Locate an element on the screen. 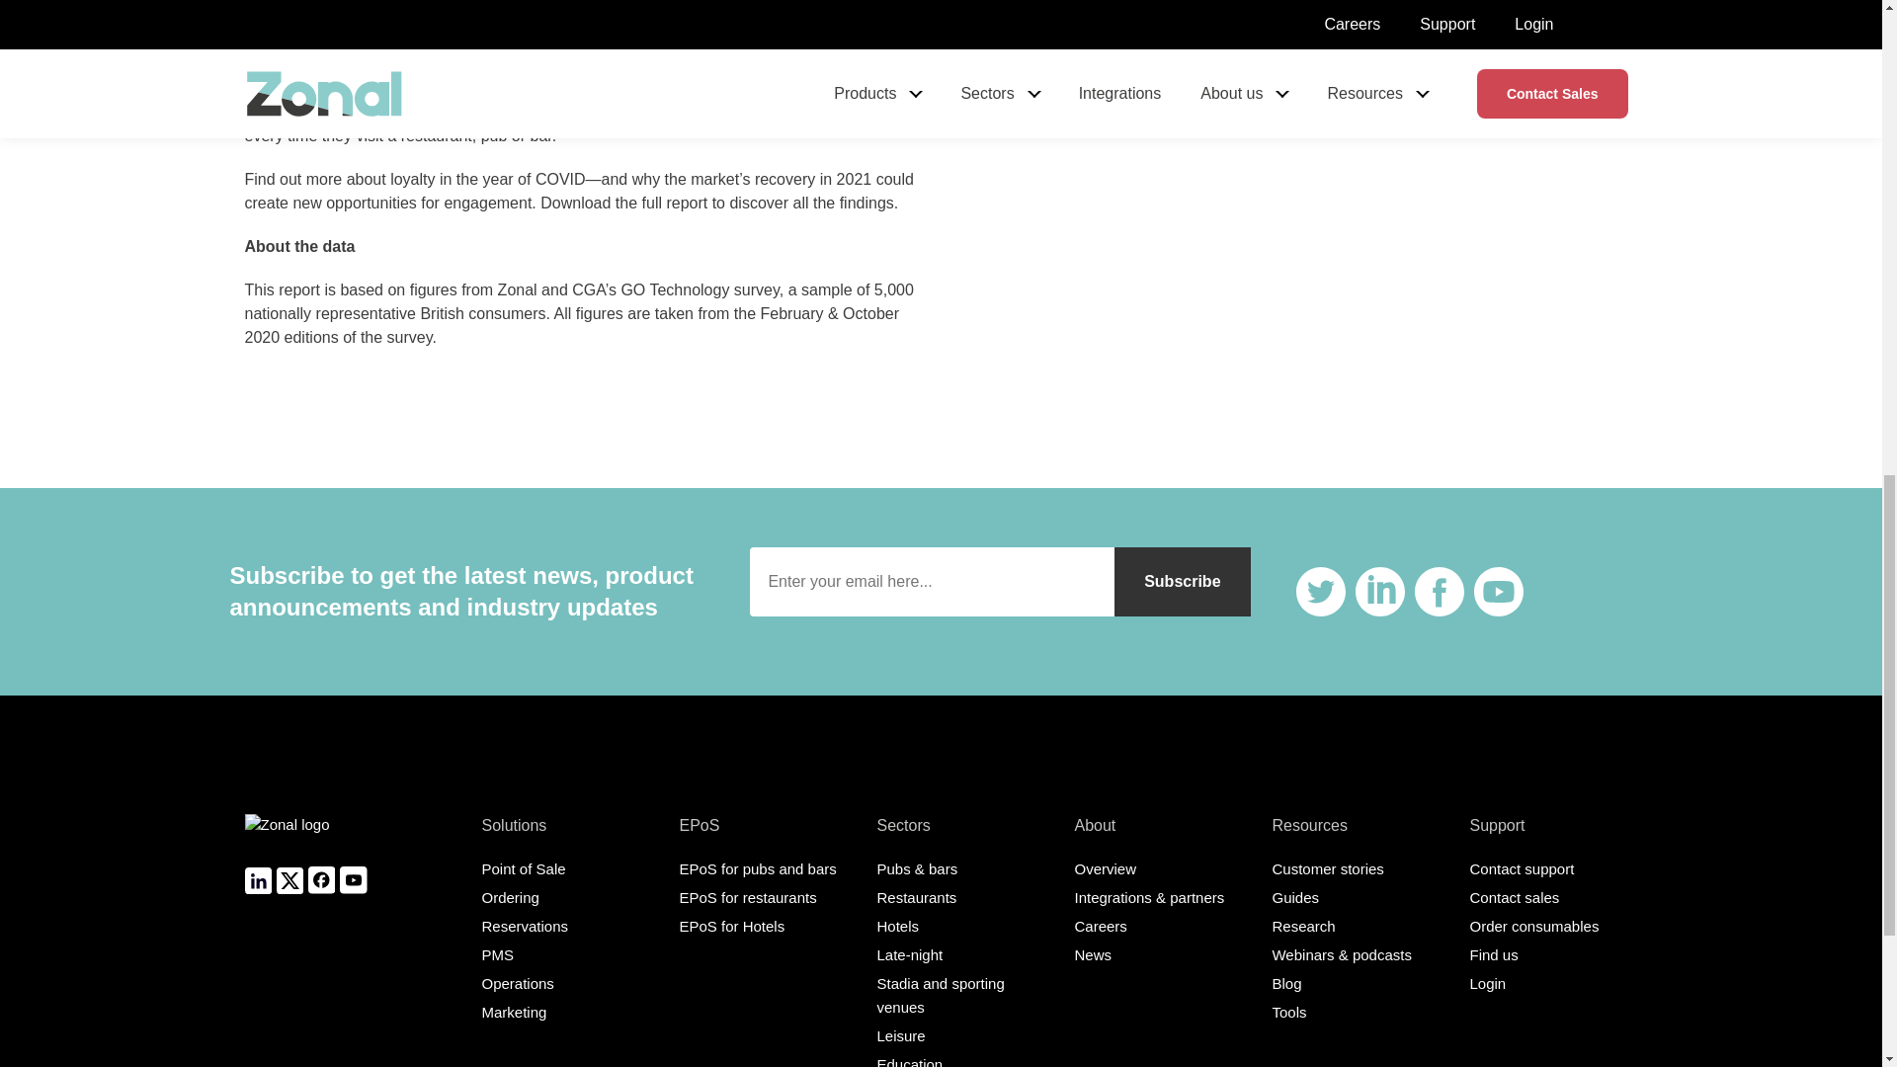  This is the Youtube icon is located at coordinates (1498, 591).